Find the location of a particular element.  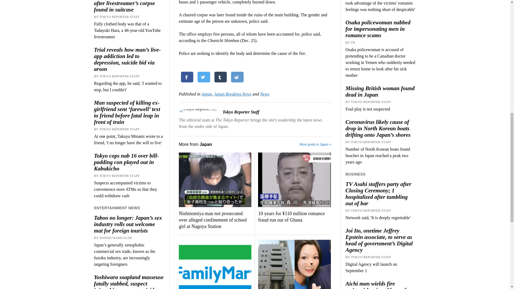

View all posts in Japan Breaking News is located at coordinates (233, 94).